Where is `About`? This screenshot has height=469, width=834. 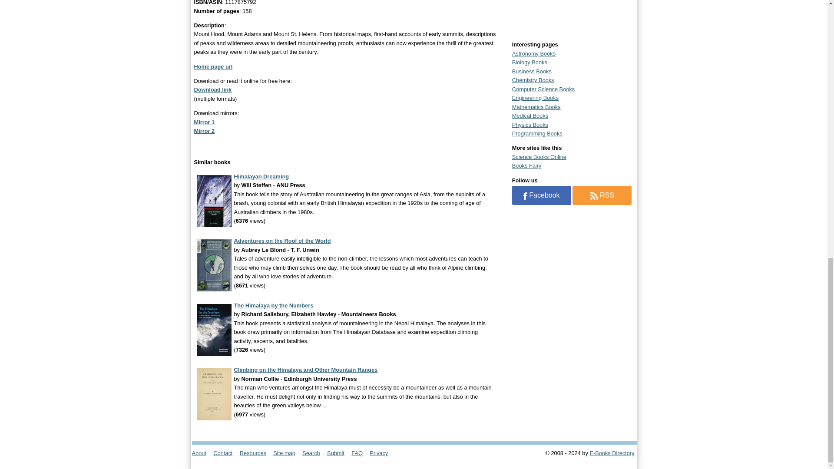 About is located at coordinates (202, 452).